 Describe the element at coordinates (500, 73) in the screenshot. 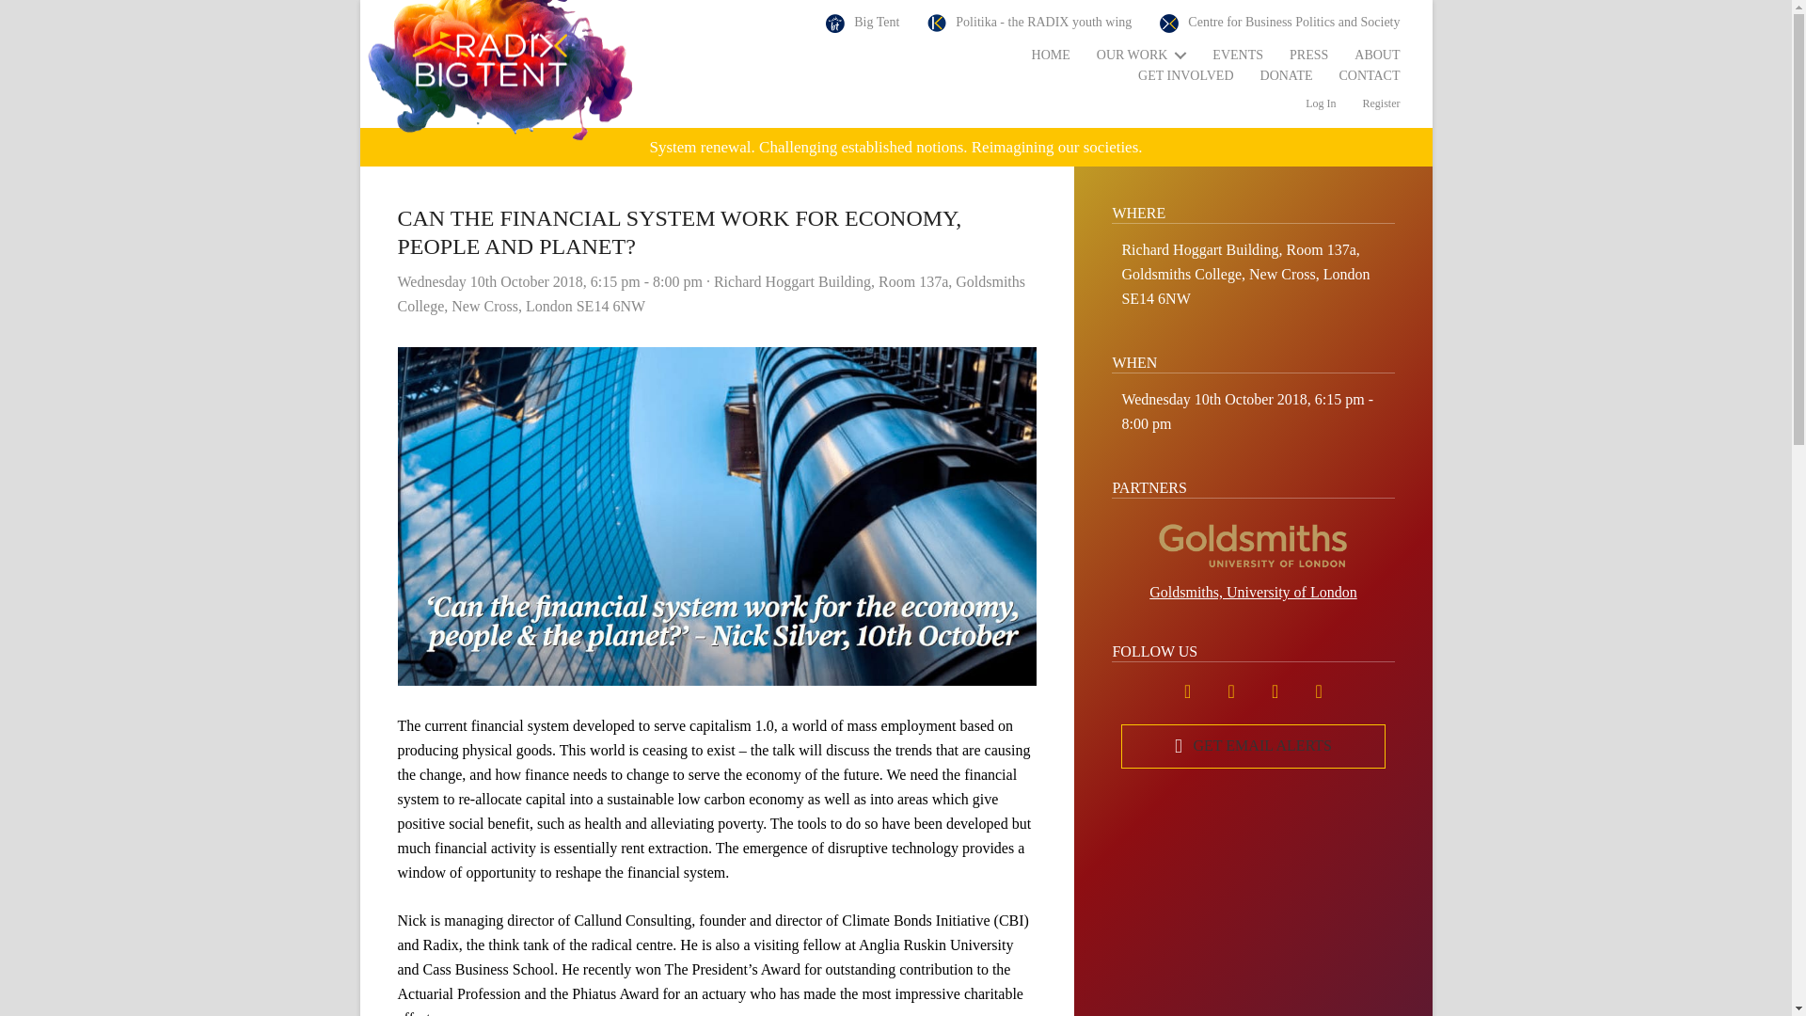

I see `radix-logo` at that location.